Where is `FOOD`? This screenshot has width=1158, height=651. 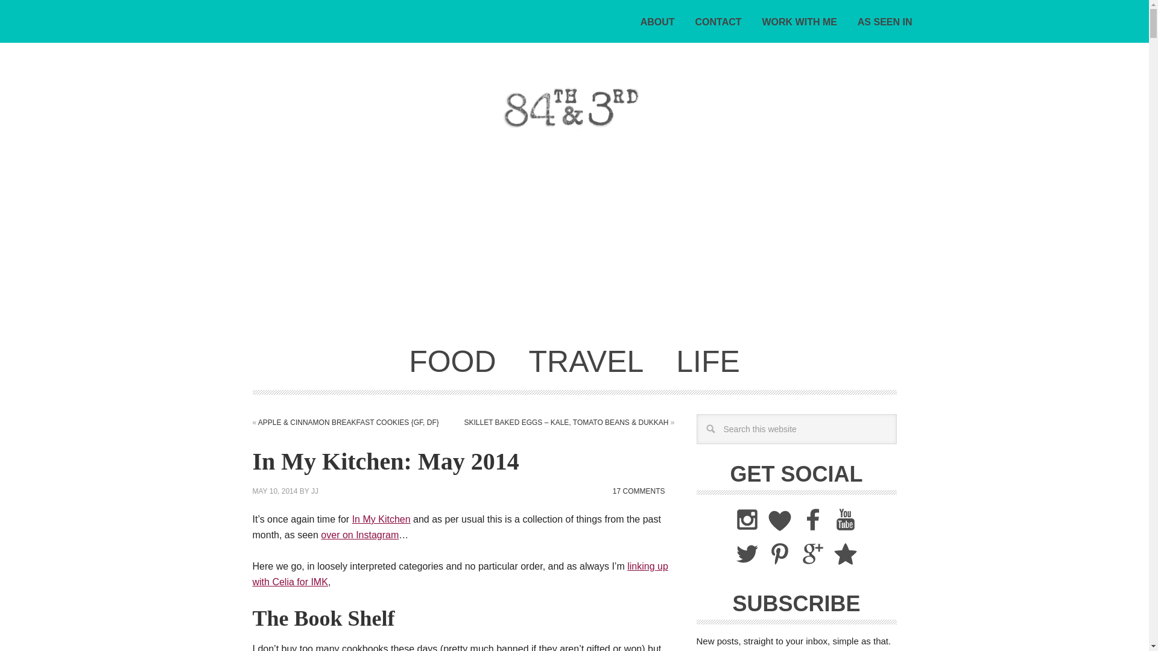 FOOD is located at coordinates (452, 361).